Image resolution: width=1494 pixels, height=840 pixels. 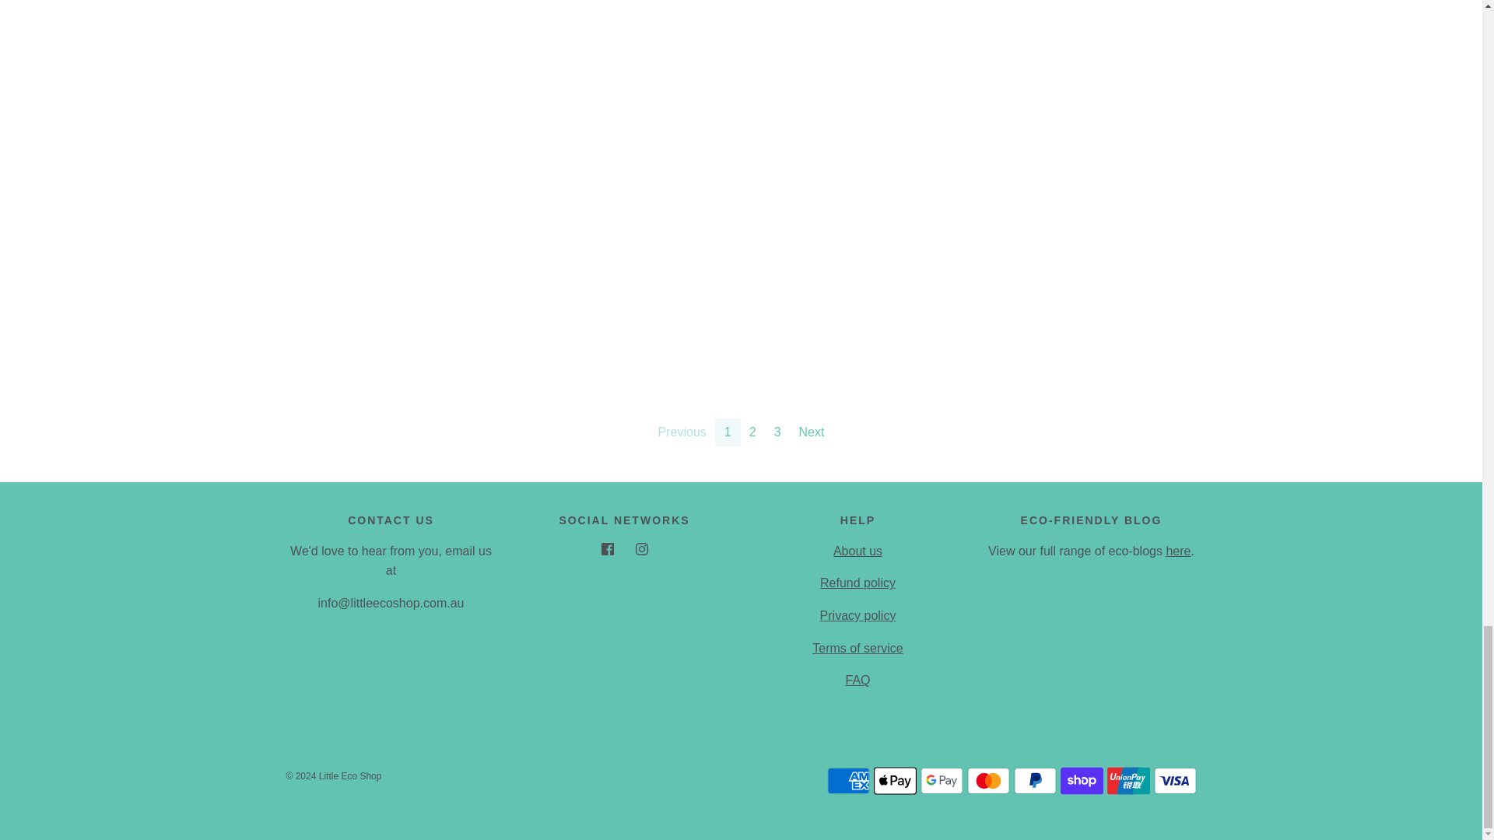 What do you see at coordinates (1175, 780) in the screenshot?
I see `Visa` at bounding box center [1175, 780].